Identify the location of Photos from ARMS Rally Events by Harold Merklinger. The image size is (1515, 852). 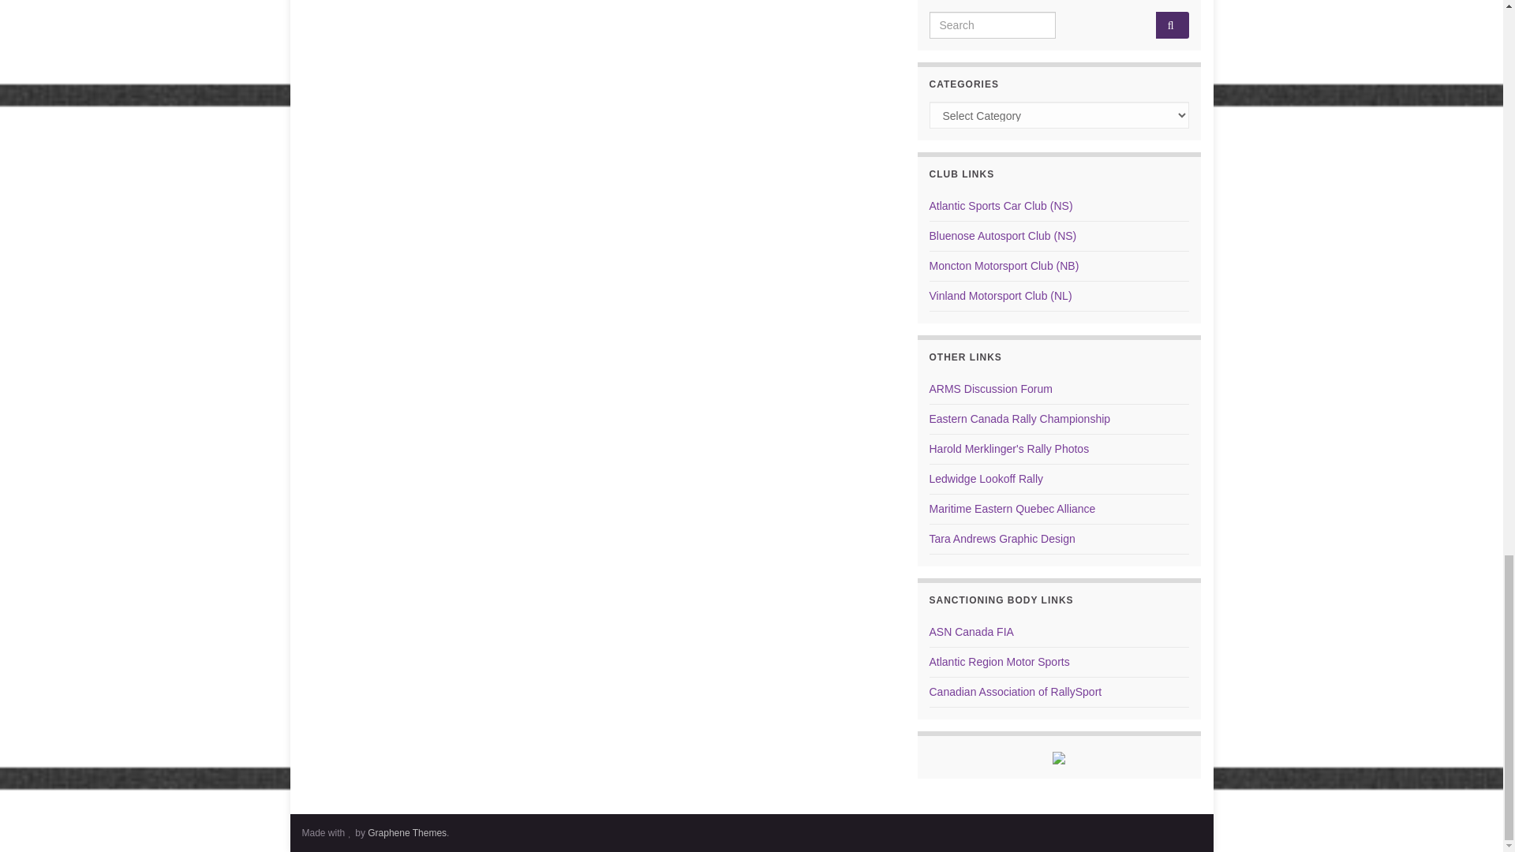
(1009, 448).